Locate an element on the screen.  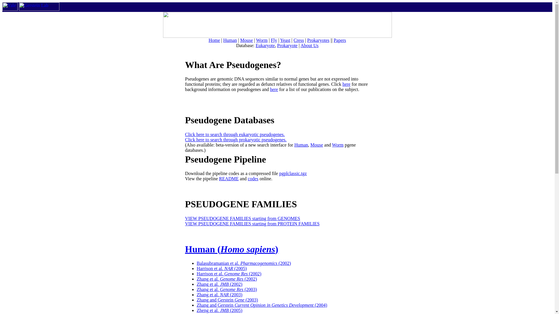
About Us is located at coordinates (309, 45).